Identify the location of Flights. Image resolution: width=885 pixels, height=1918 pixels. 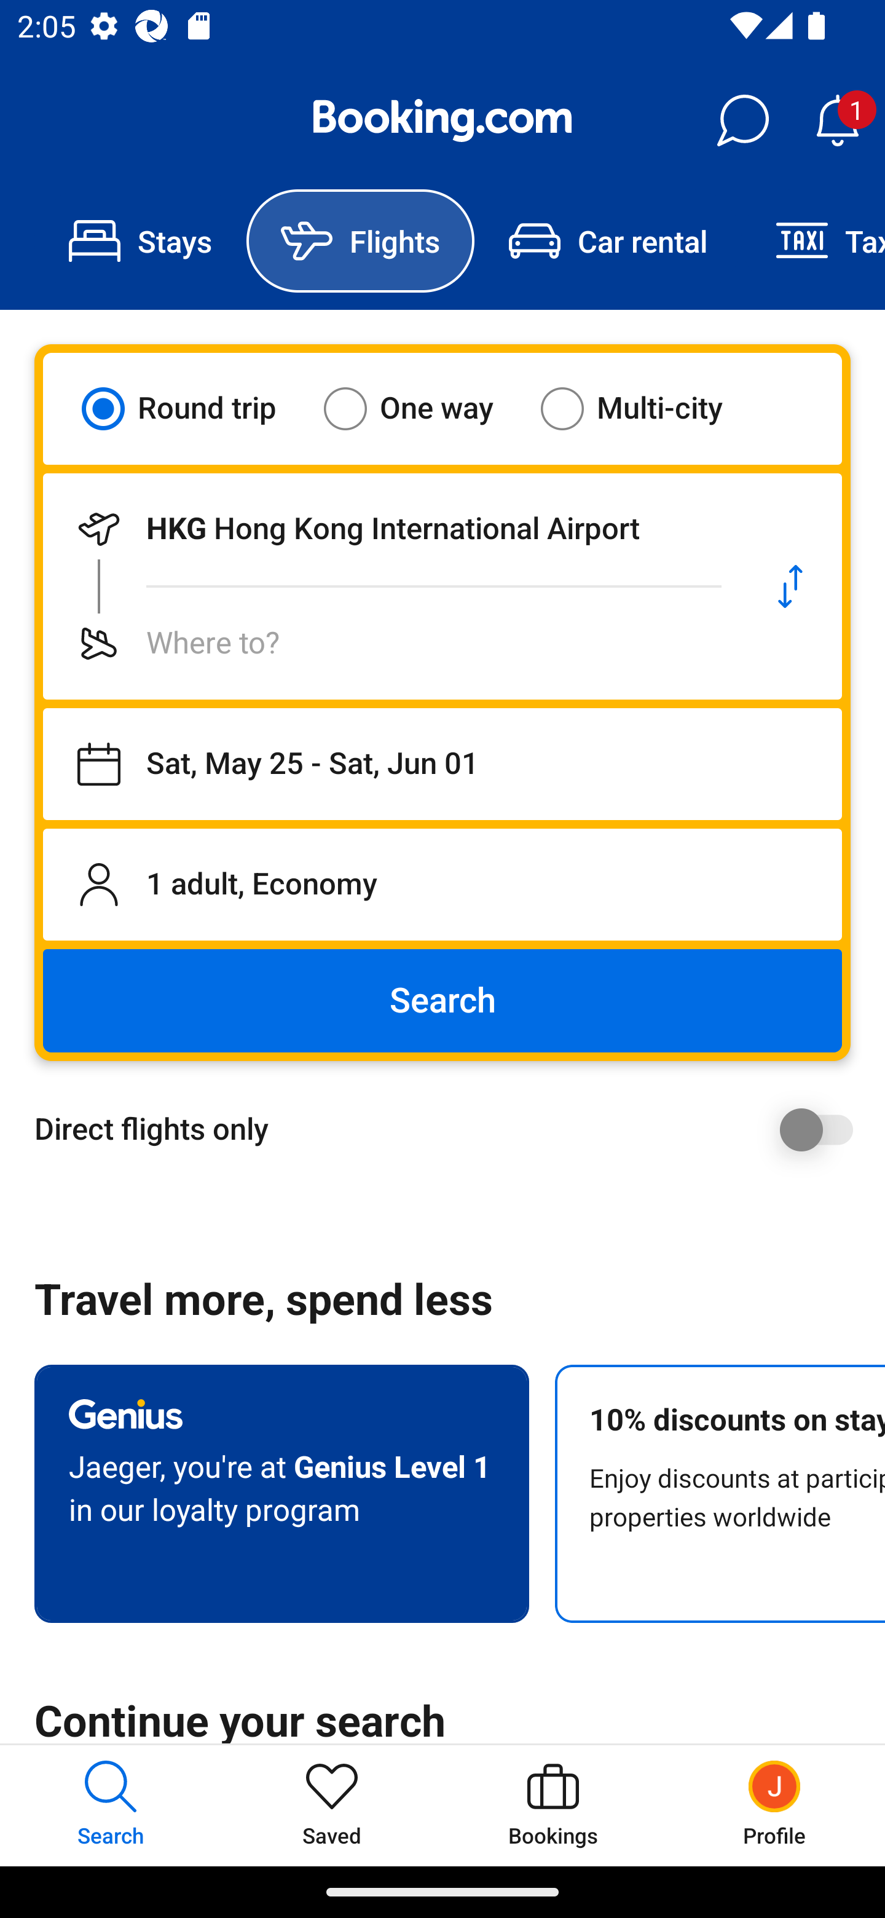
(360, 241).